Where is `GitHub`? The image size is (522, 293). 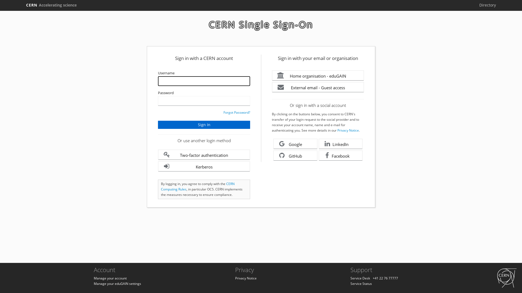
GitHub is located at coordinates (295, 156).